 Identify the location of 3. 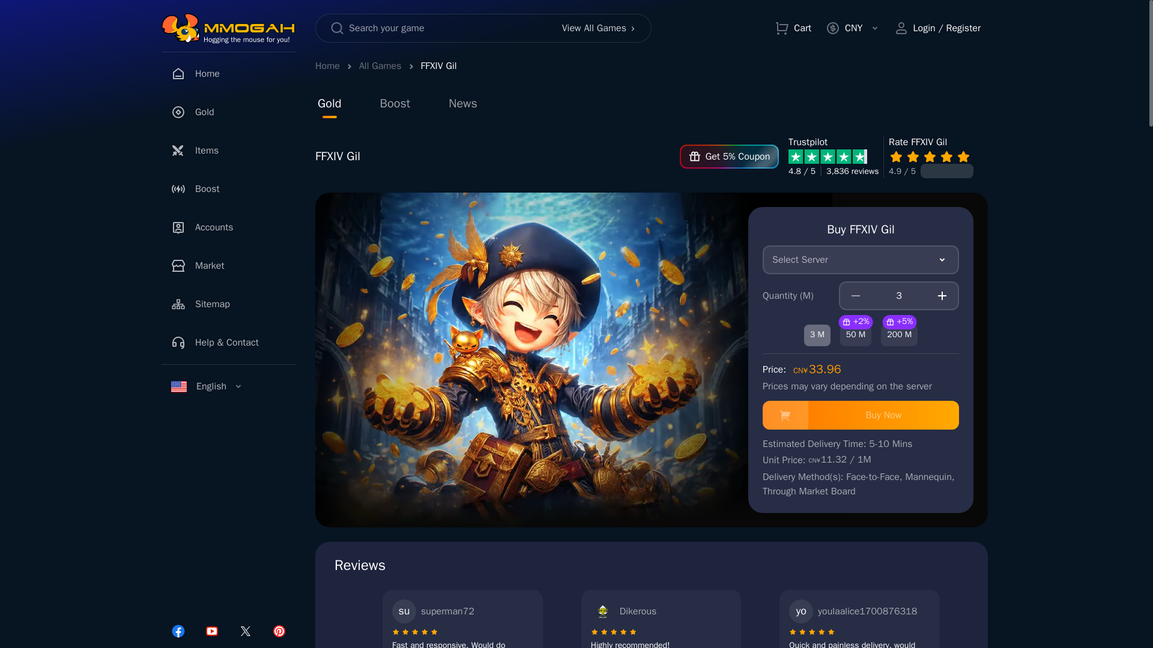
(899, 295).